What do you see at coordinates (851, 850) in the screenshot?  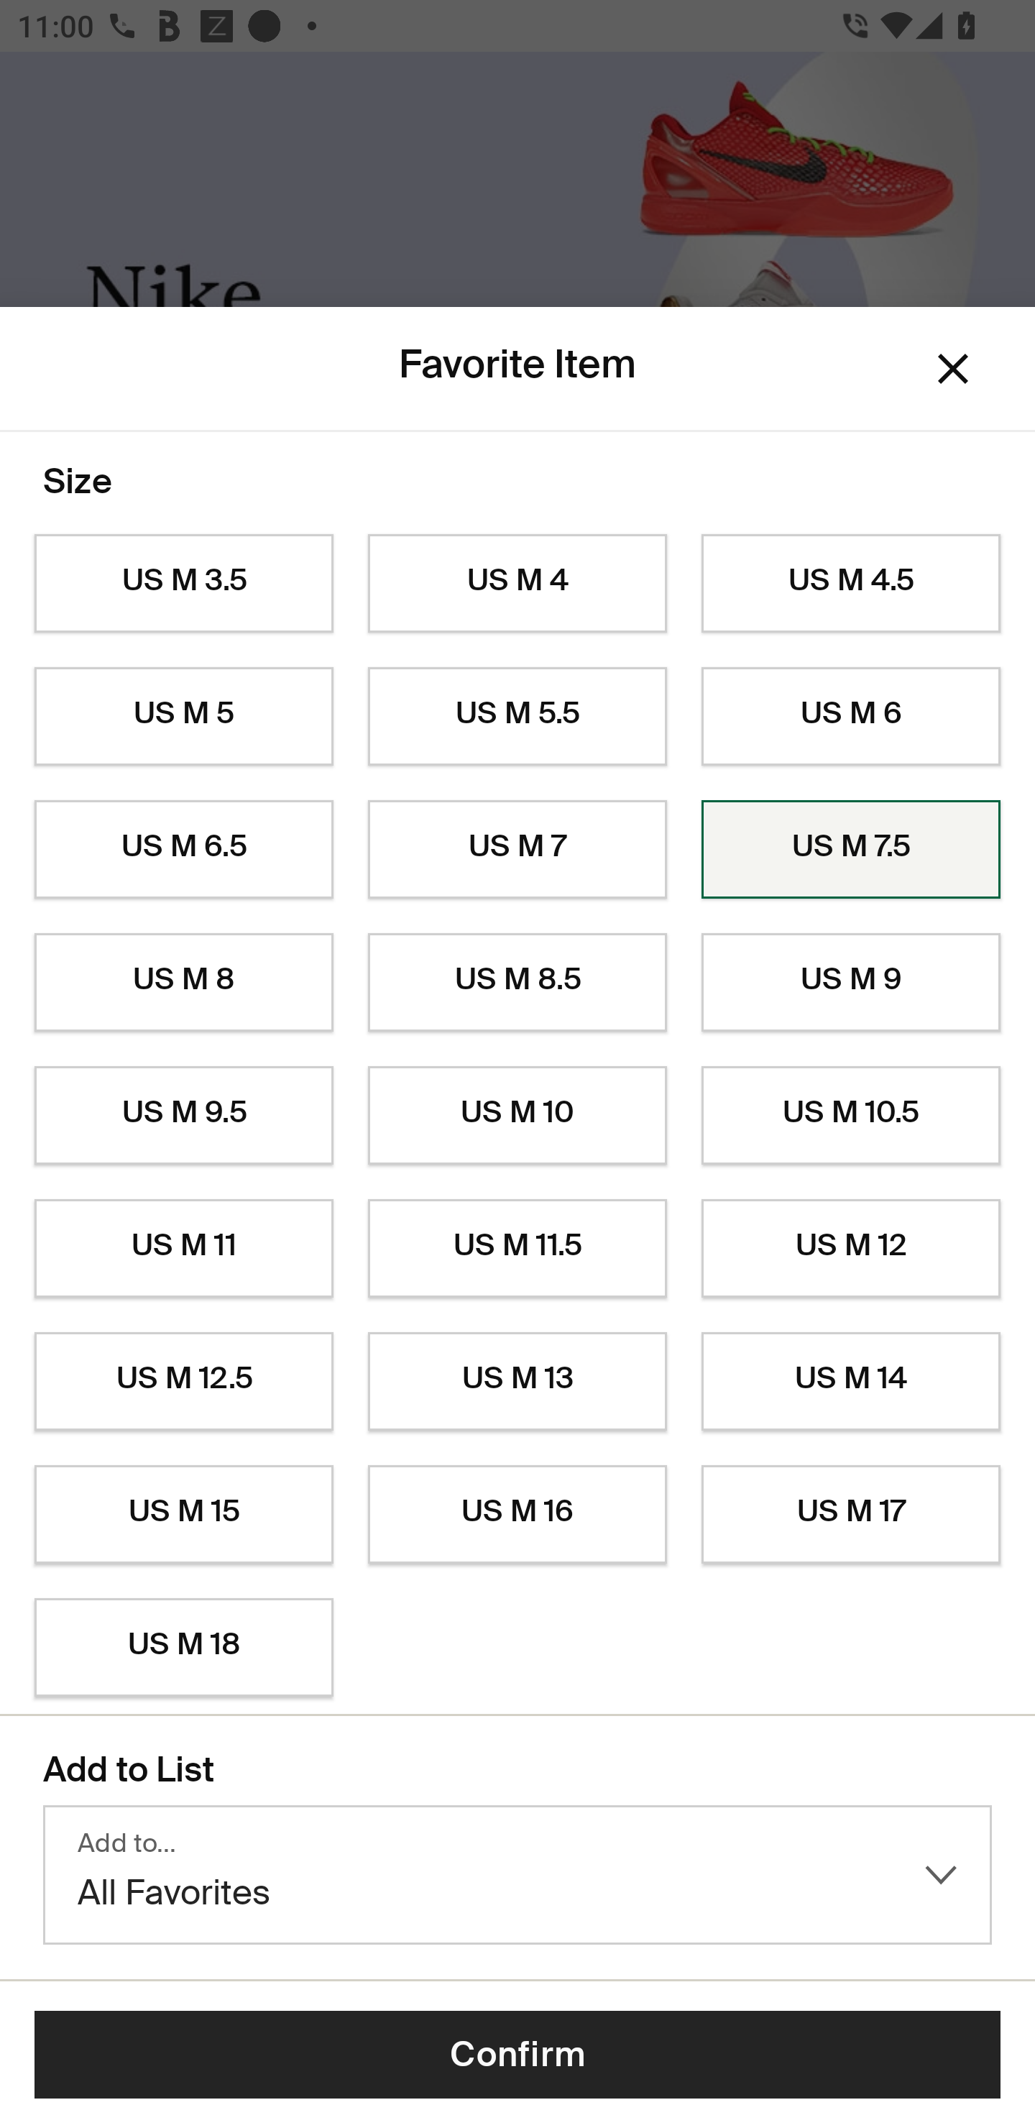 I see `US M 7.5` at bounding box center [851, 850].